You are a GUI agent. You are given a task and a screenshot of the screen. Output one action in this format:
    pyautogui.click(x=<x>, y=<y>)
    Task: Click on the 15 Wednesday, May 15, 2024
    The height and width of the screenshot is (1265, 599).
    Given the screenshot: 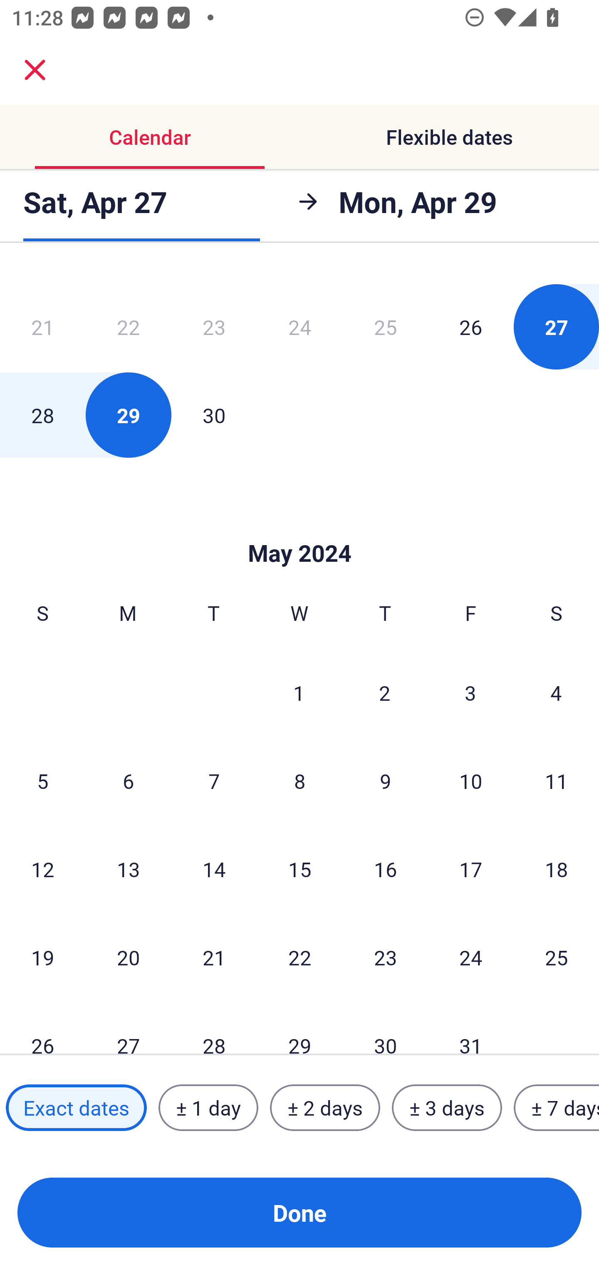 What is the action you would take?
    pyautogui.click(x=299, y=869)
    